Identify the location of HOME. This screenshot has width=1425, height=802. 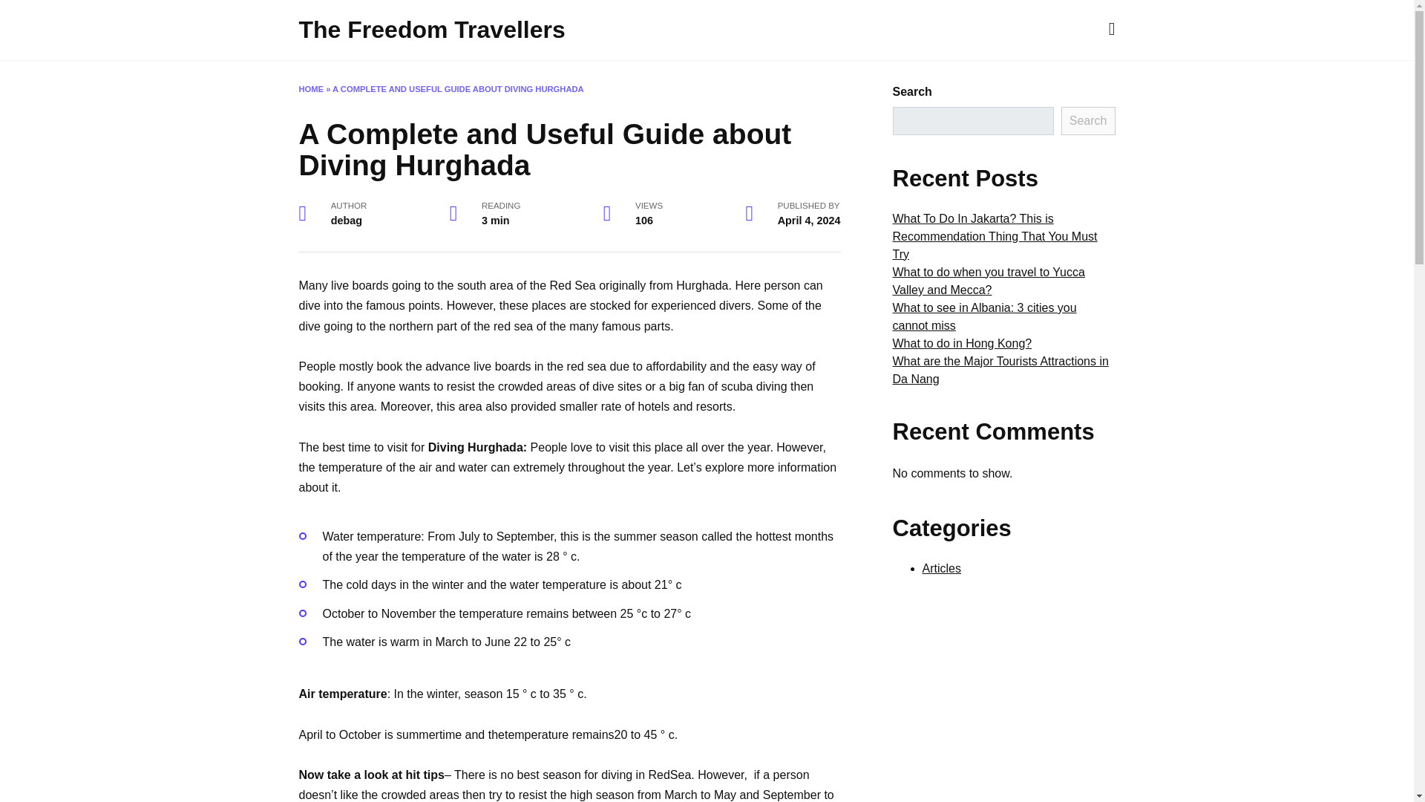
(310, 89).